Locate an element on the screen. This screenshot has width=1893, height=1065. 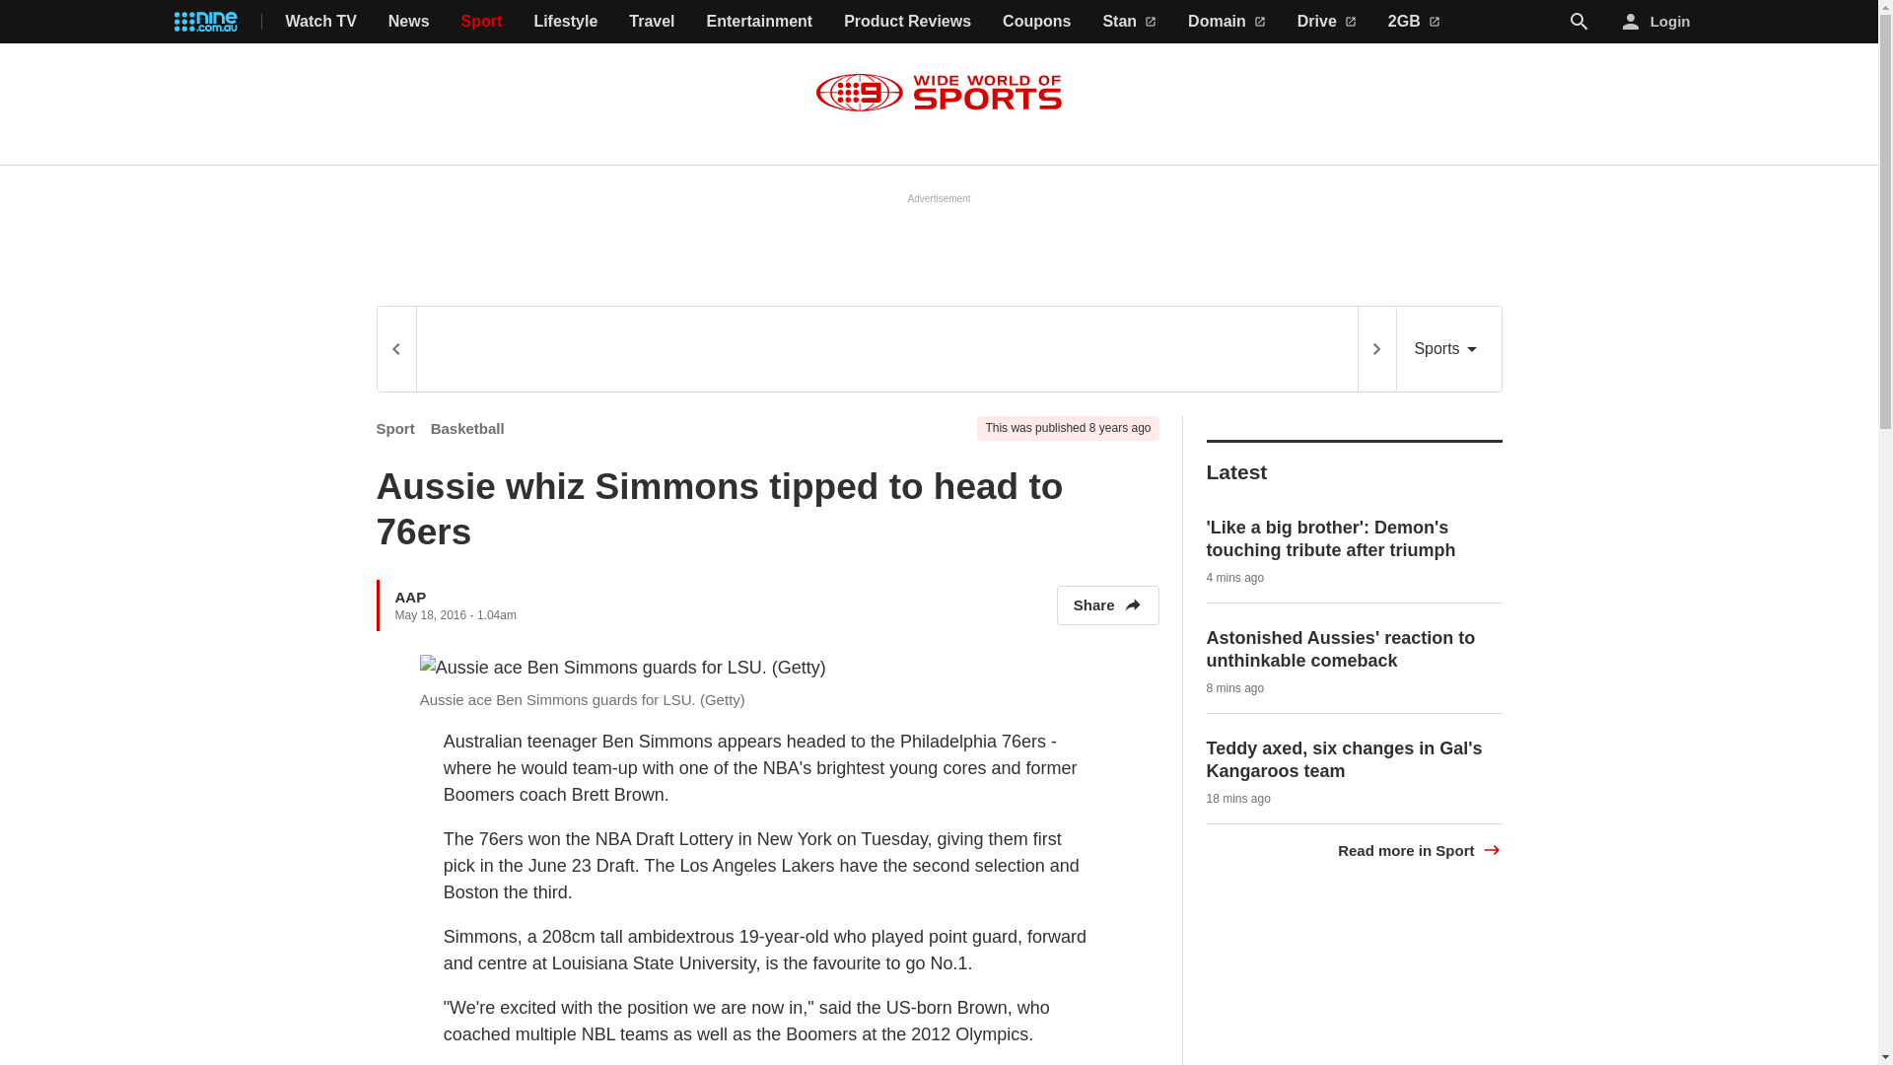
Sports is located at coordinates (1448, 349).